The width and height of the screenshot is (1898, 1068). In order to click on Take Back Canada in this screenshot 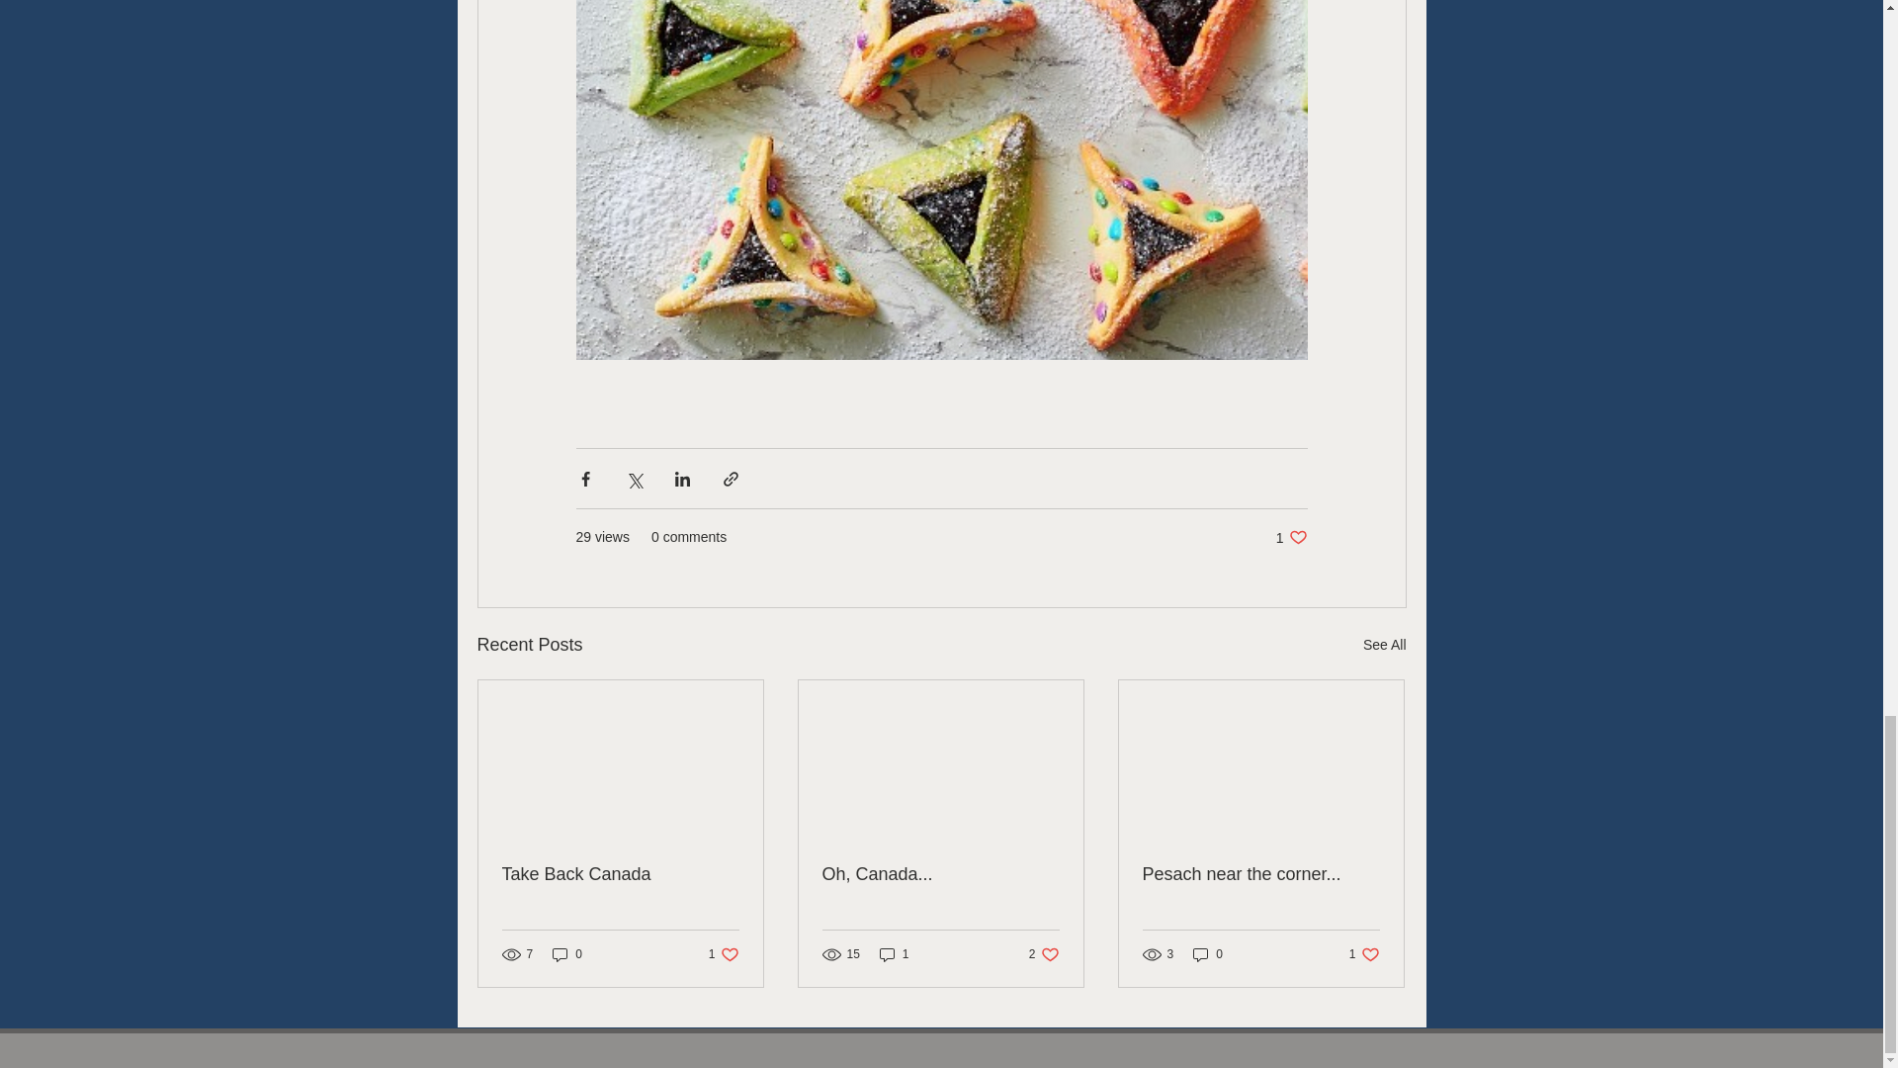, I will do `click(724, 954)`.